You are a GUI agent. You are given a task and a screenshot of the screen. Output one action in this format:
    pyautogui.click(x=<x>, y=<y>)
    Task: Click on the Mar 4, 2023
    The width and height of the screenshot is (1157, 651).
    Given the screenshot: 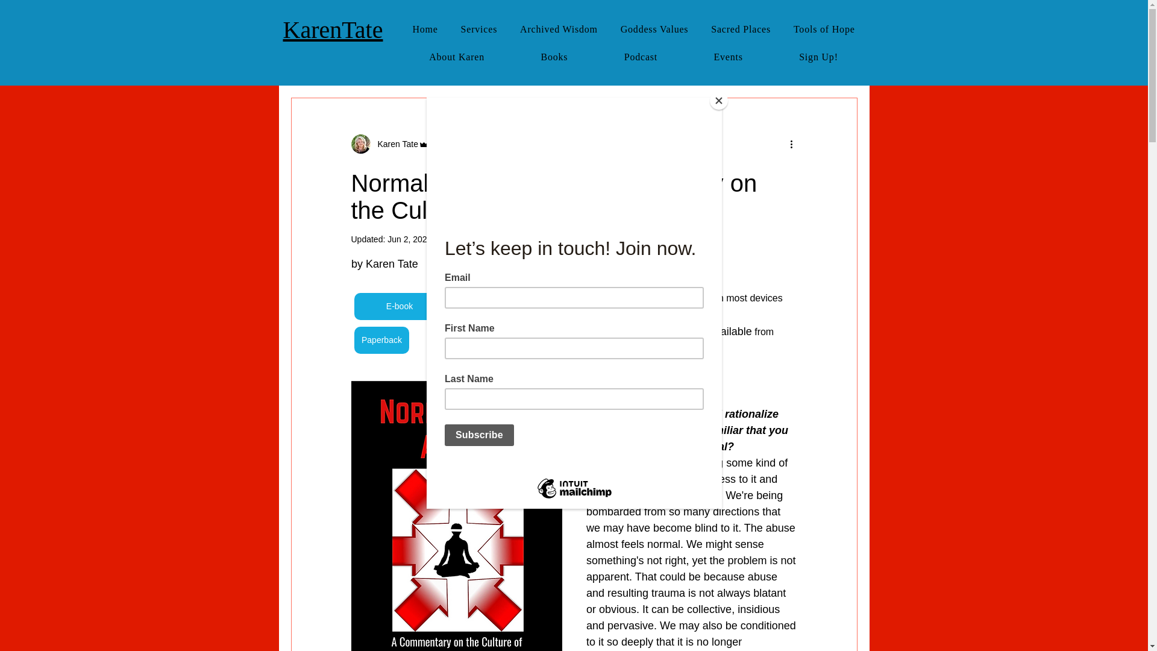 What is the action you would take?
    pyautogui.click(x=463, y=143)
    